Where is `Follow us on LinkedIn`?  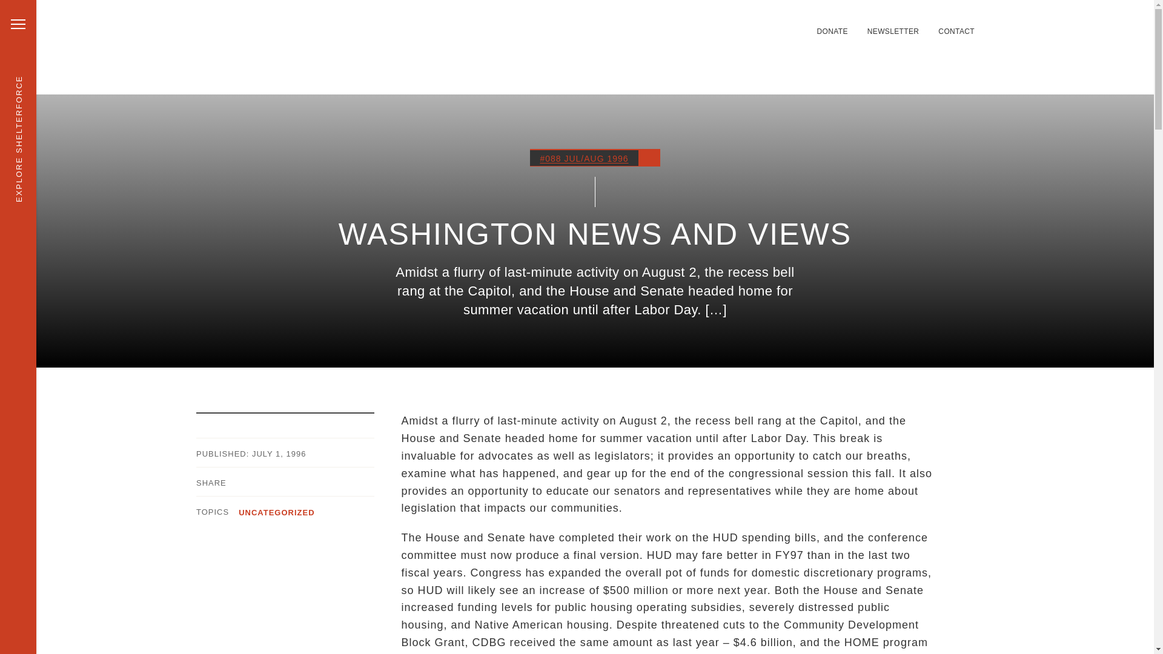
Follow us on LinkedIn is located at coordinates (732, 24).